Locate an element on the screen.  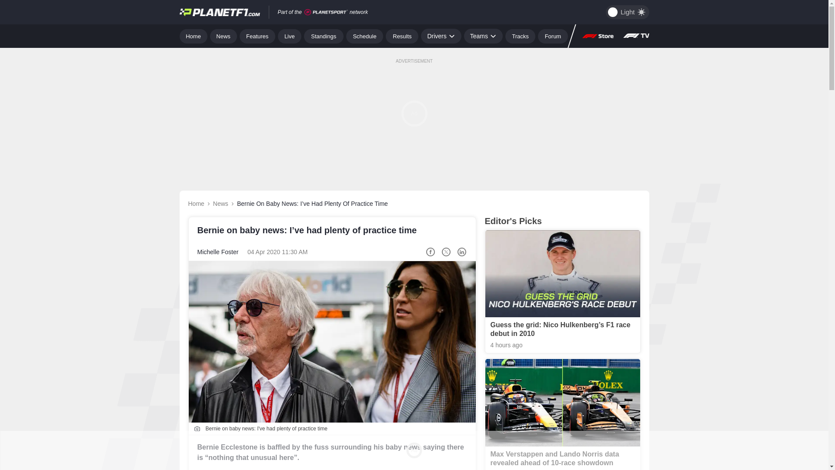
Drivers is located at coordinates (441, 36).